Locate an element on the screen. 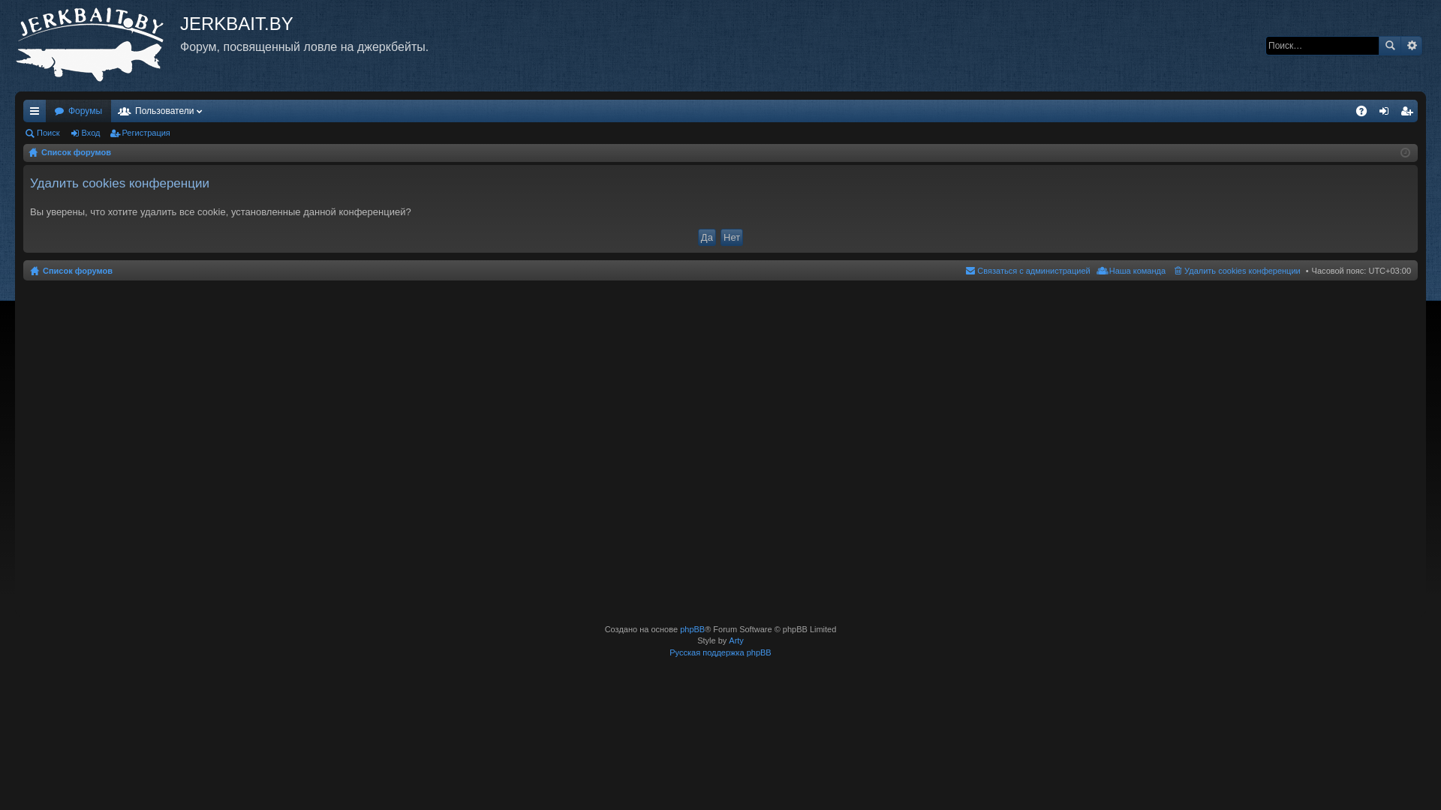  FAQ is located at coordinates (1361, 111).